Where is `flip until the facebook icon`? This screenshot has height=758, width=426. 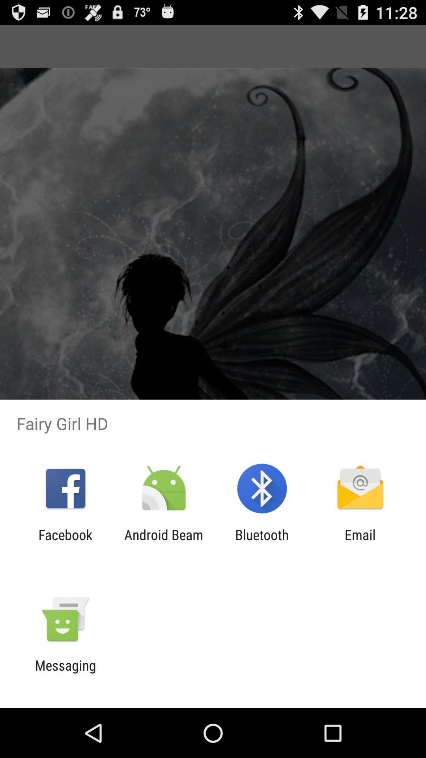
flip until the facebook icon is located at coordinates (65, 543).